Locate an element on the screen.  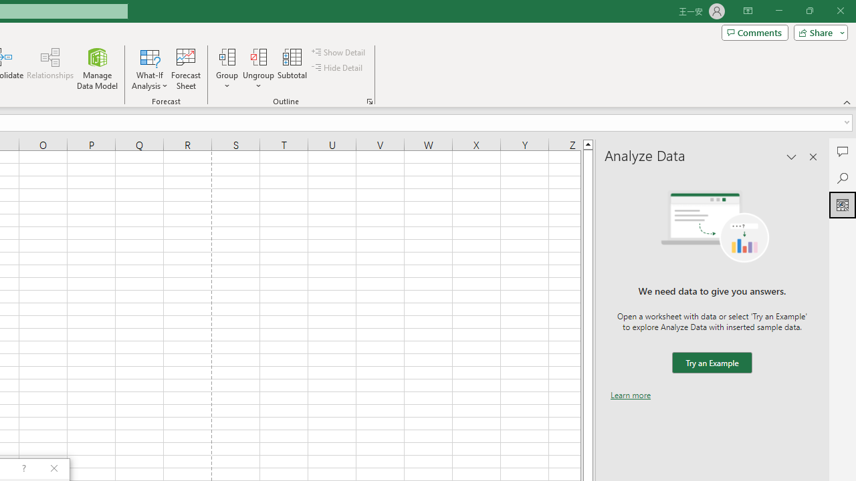
What-If Analysis is located at coordinates (150, 68).